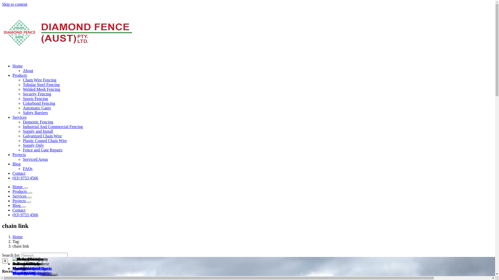 This screenshot has width=499, height=280. What do you see at coordinates (18, 66) in the screenshot?
I see `Home` at bounding box center [18, 66].